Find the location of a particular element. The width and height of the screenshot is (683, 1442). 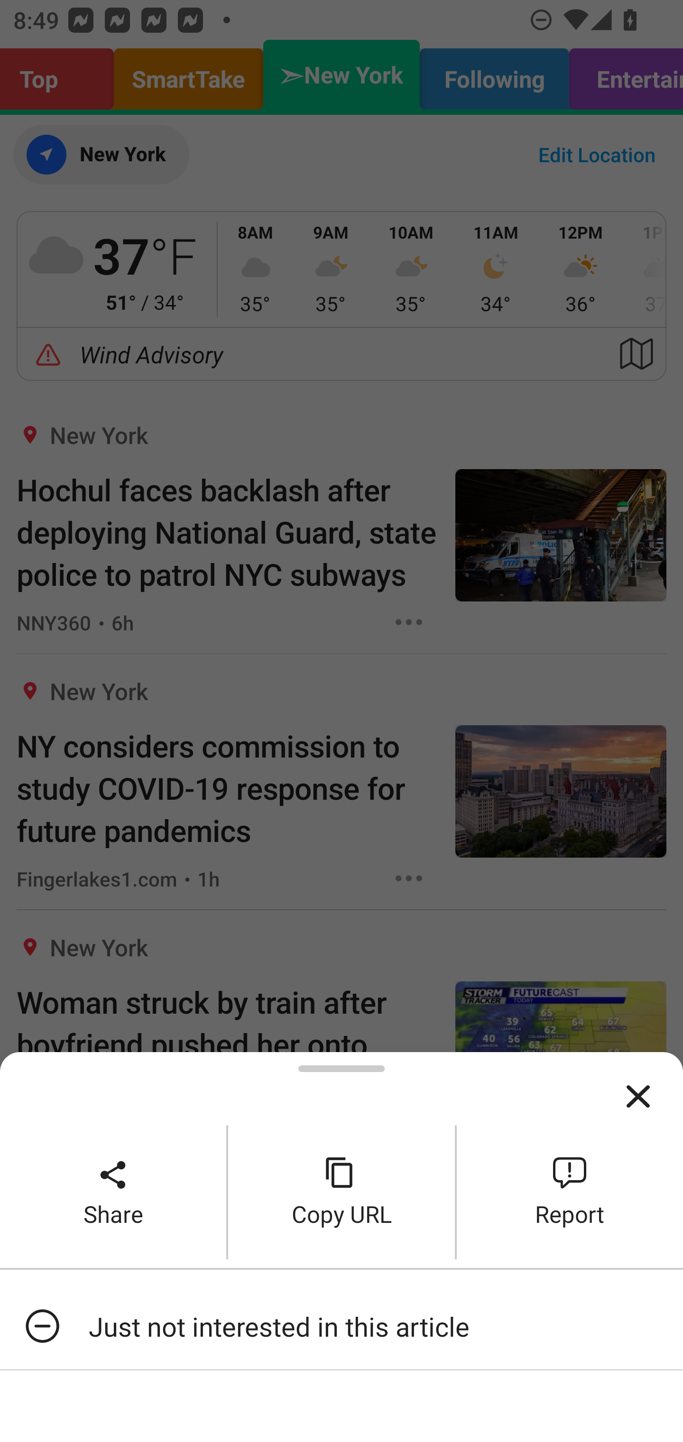

Share is located at coordinates (113, 1192).